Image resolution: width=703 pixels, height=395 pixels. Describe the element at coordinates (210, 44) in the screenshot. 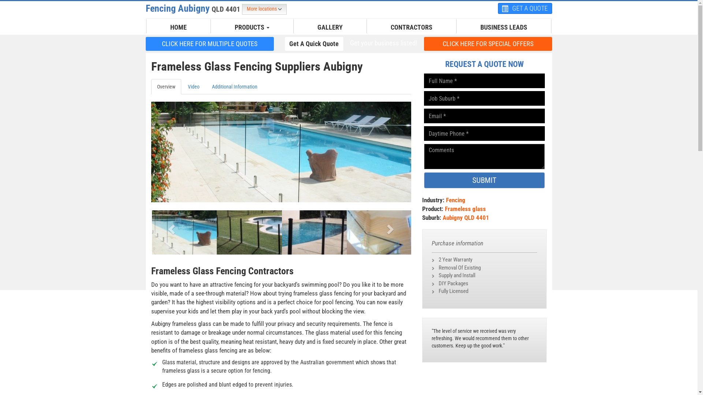

I see `CLICK HERE FOR MULTIPLE QUOTES` at that location.